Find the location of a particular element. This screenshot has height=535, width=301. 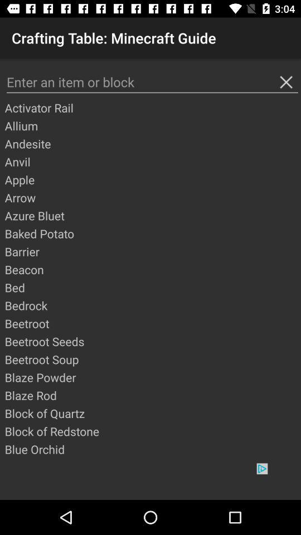

turn on the arrow item is located at coordinates (152, 197).